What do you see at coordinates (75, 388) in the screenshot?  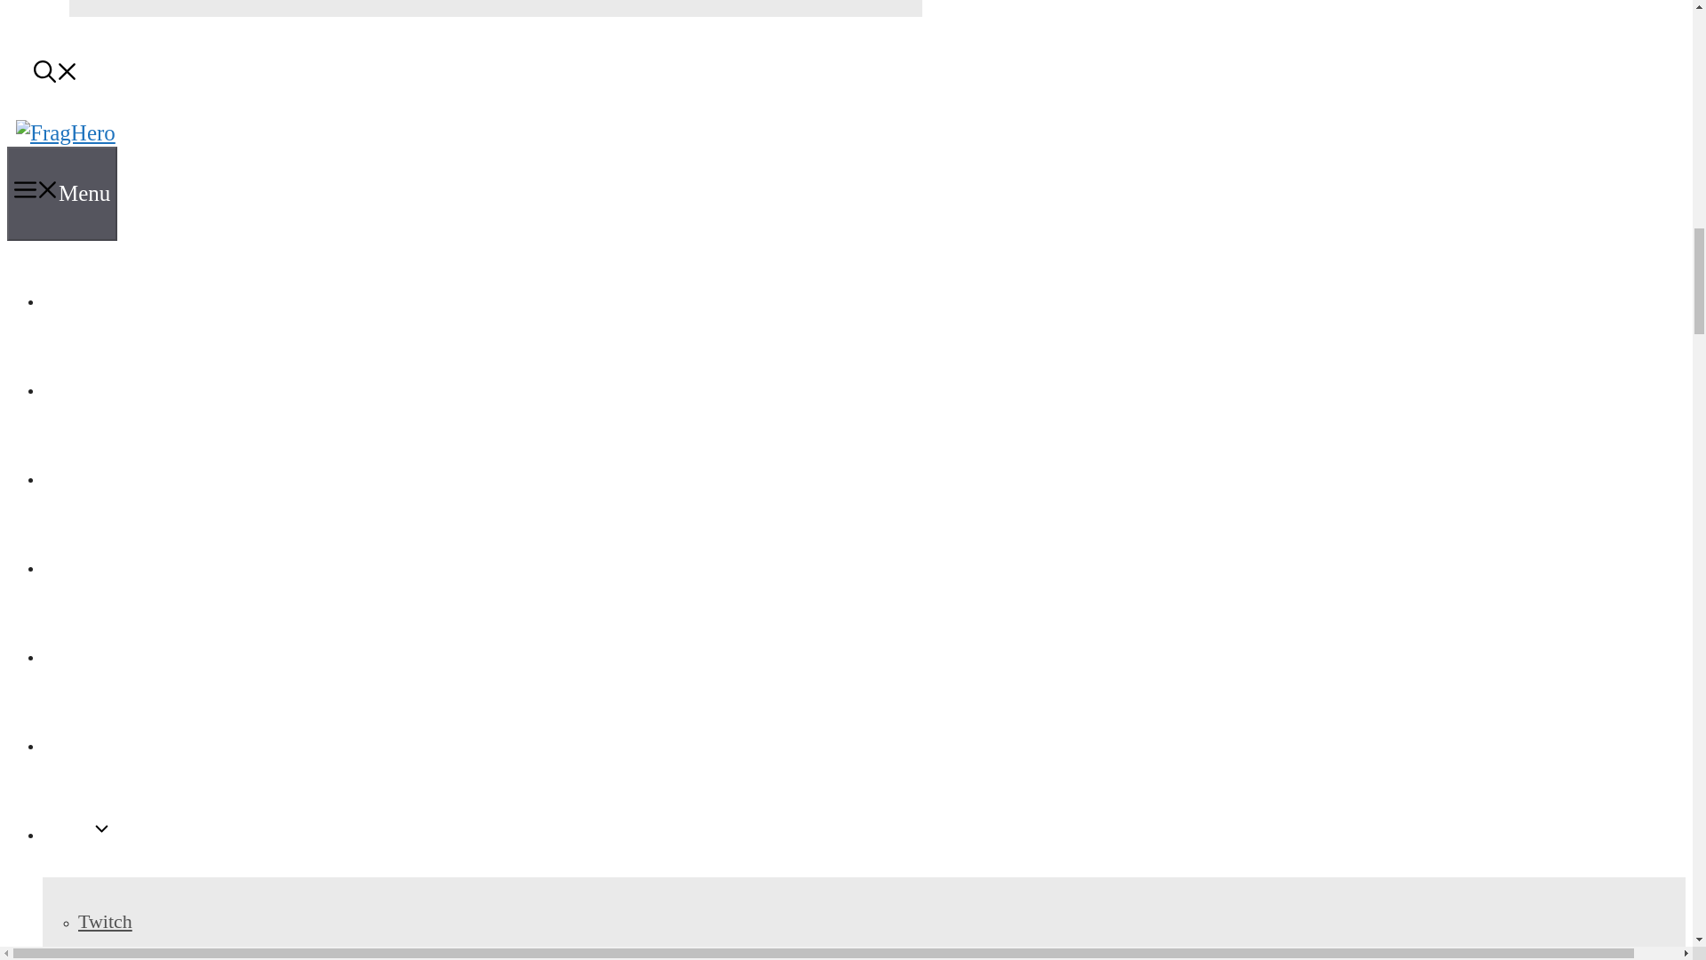 I see `Guides` at bounding box center [75, 388].